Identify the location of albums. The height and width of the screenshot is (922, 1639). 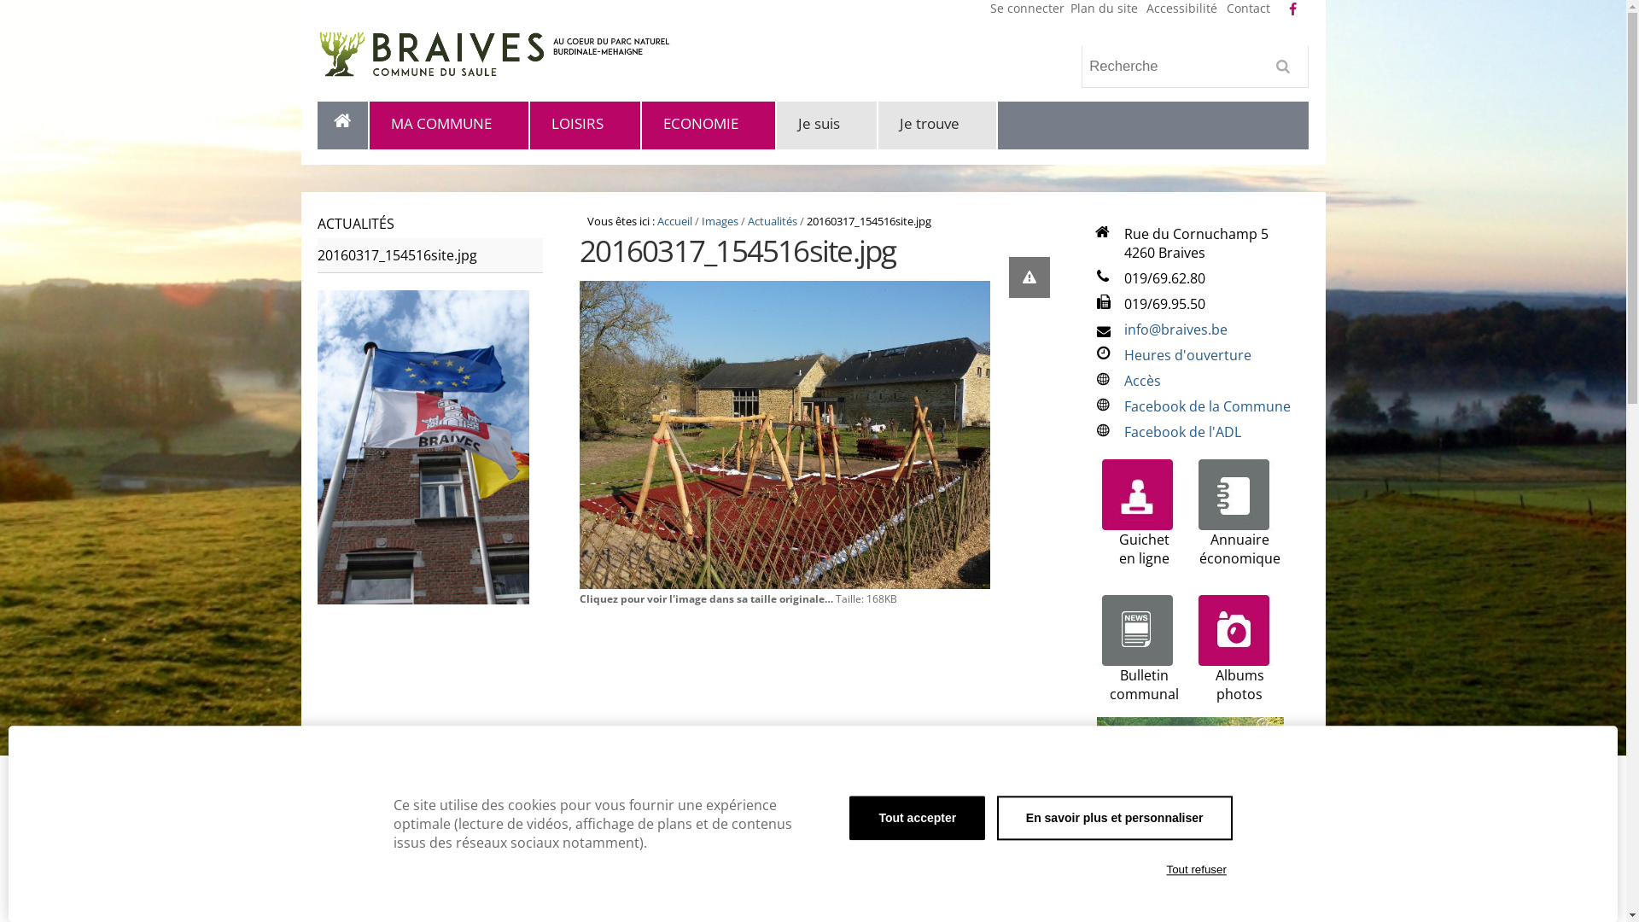
(1234, 630).